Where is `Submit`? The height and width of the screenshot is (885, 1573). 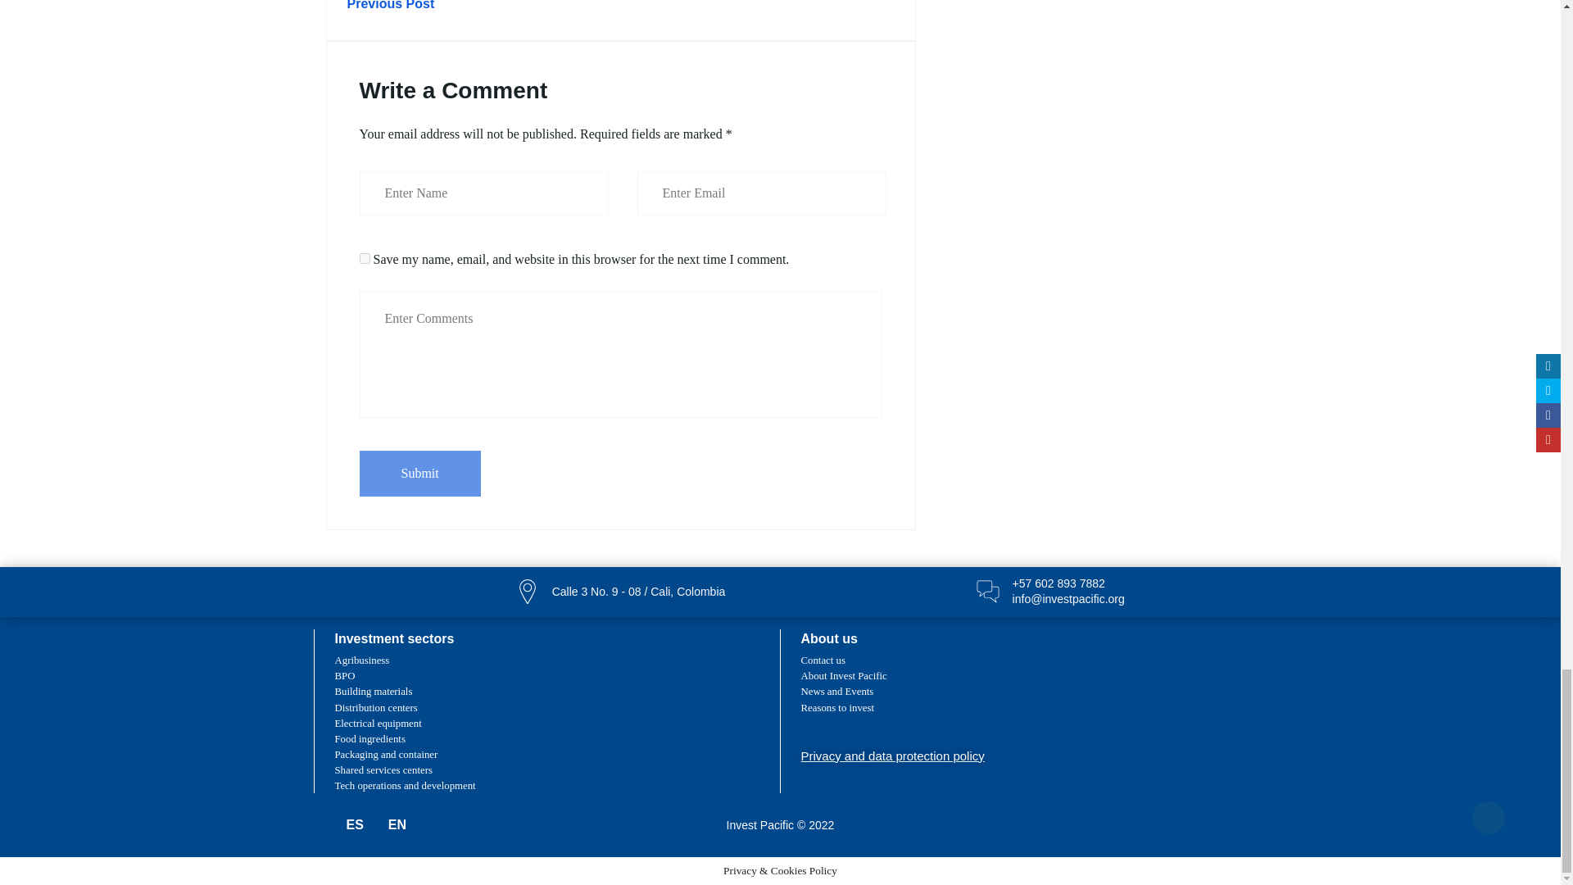
Submit is located at coordinates (419, 473).